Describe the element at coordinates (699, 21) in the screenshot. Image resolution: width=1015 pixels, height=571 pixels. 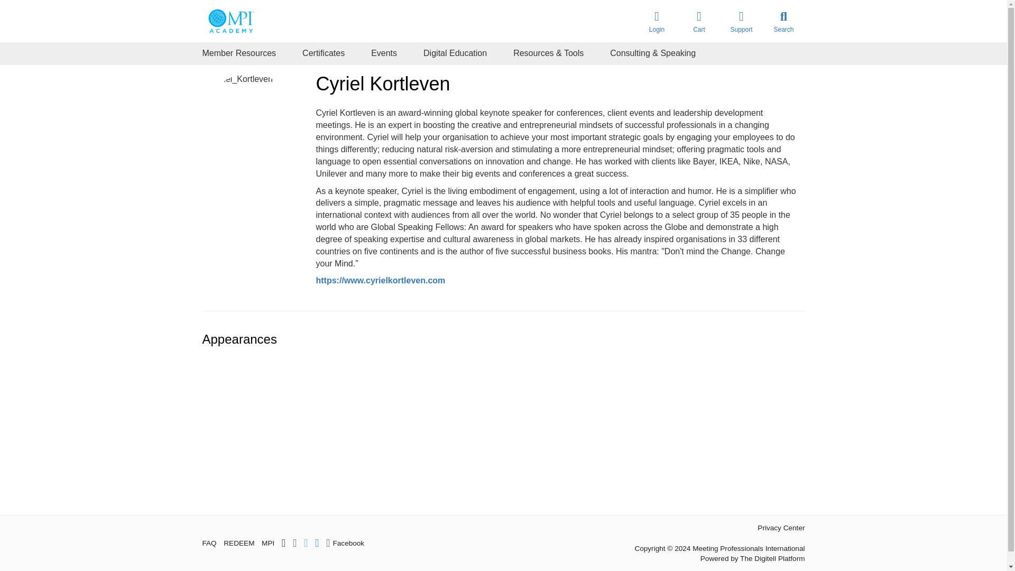
I see `Cart` at that location.